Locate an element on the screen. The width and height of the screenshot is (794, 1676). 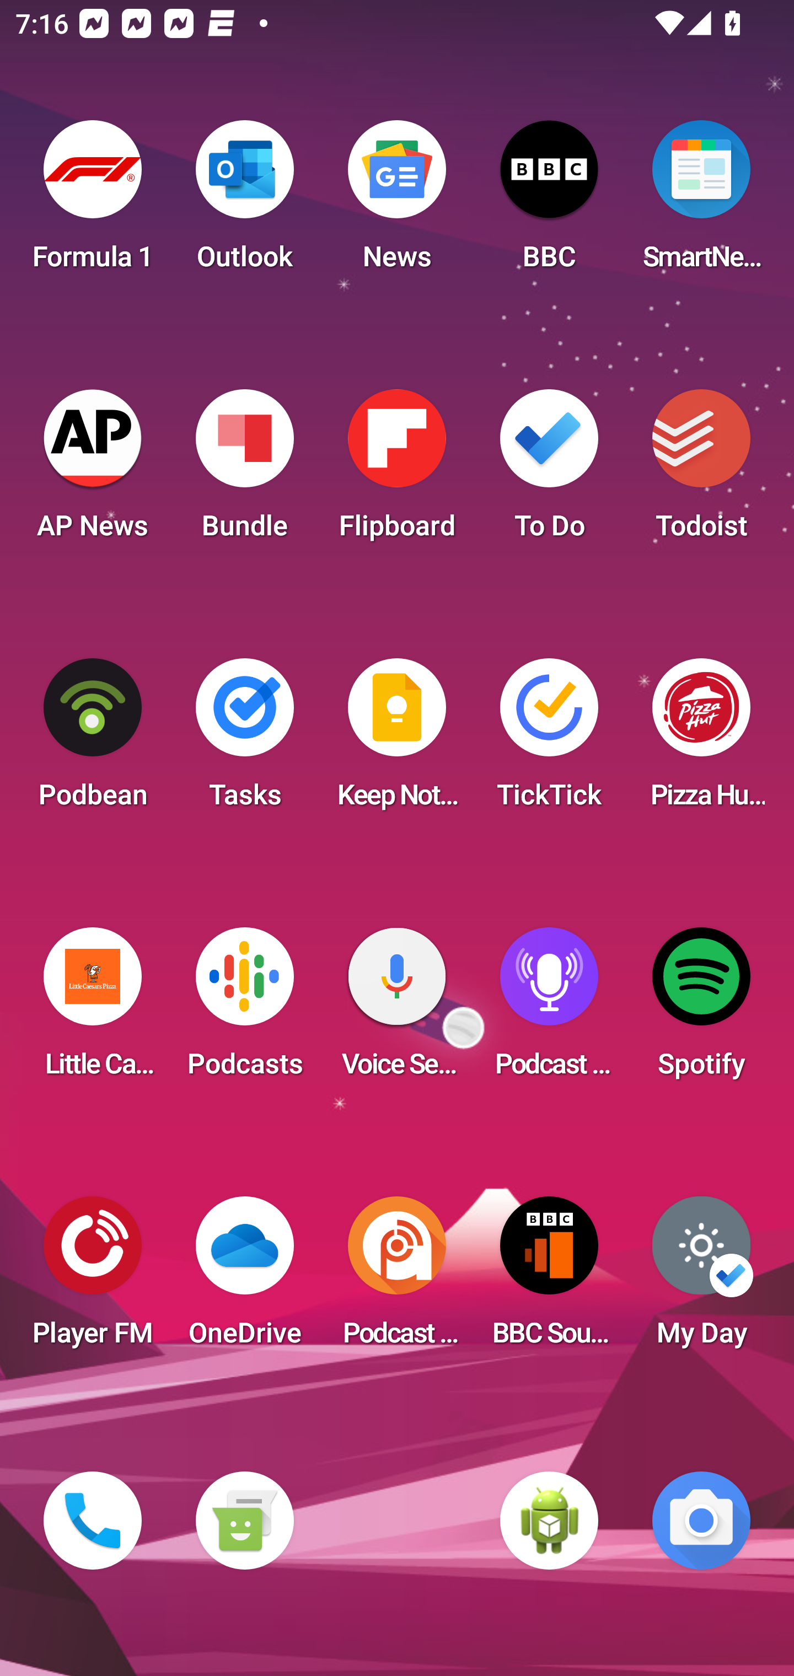
To Do is located at coordinates (549, 471).